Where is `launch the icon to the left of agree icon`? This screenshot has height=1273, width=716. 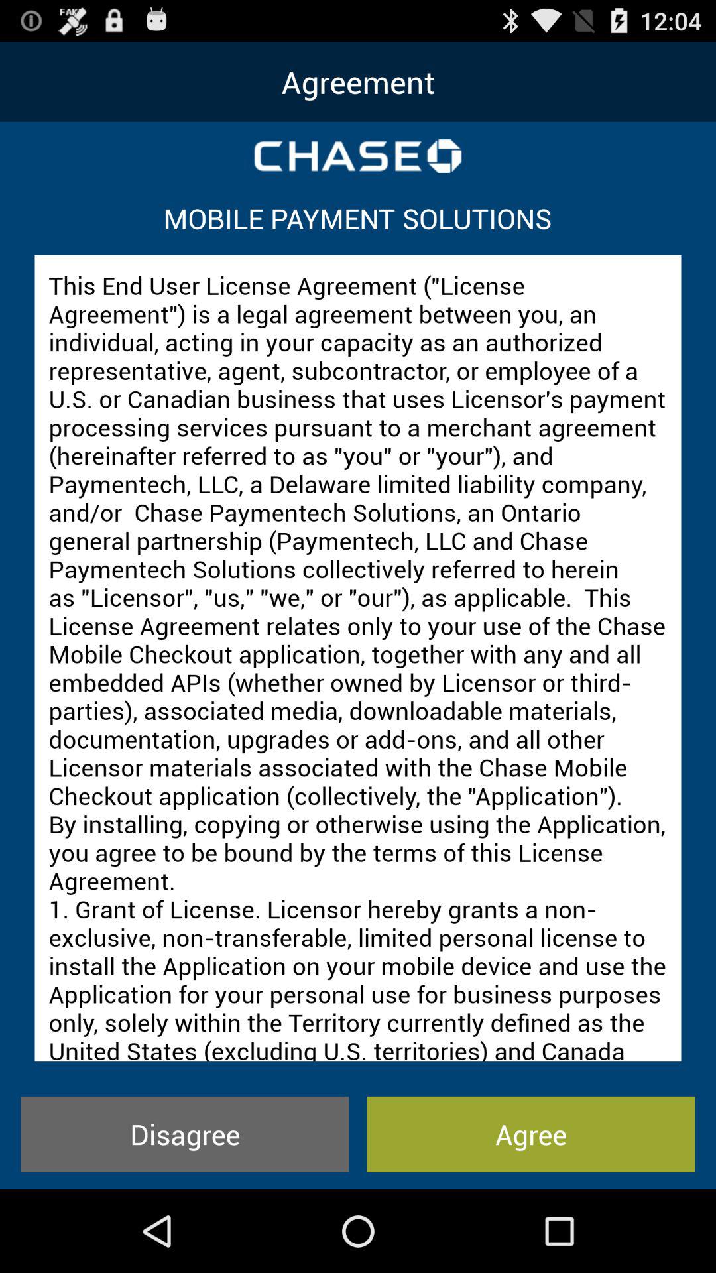 launch the icon to the left of agree icon is located at coordinates (184, 1134).